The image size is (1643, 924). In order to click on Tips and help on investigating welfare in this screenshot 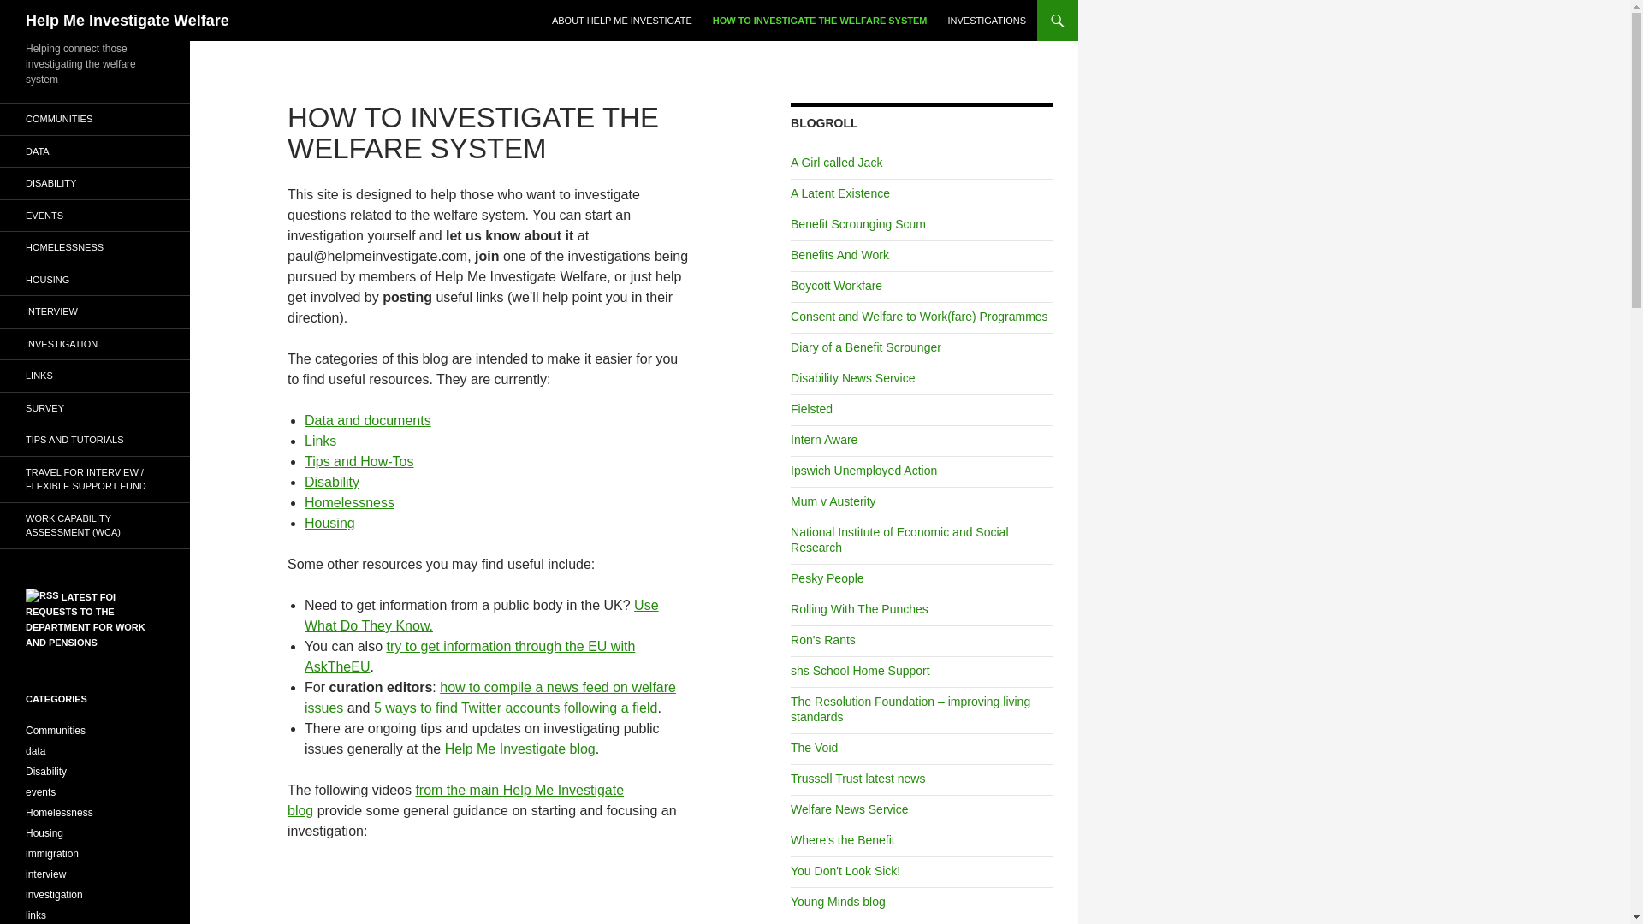, I will do `click(359, 461)`.